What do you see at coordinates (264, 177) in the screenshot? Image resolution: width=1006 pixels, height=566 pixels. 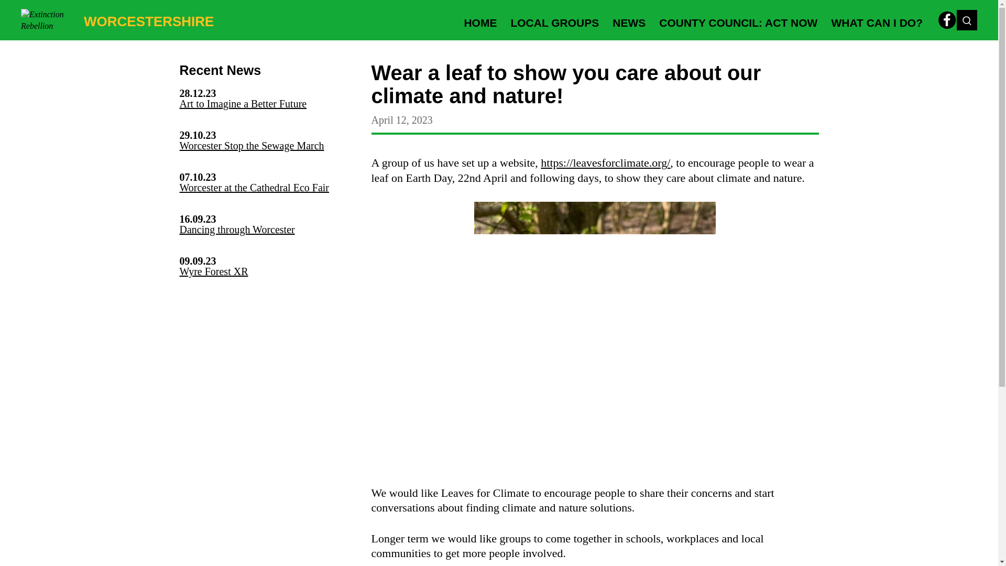 I see `07.10.23` at bounding box center [264, 177].